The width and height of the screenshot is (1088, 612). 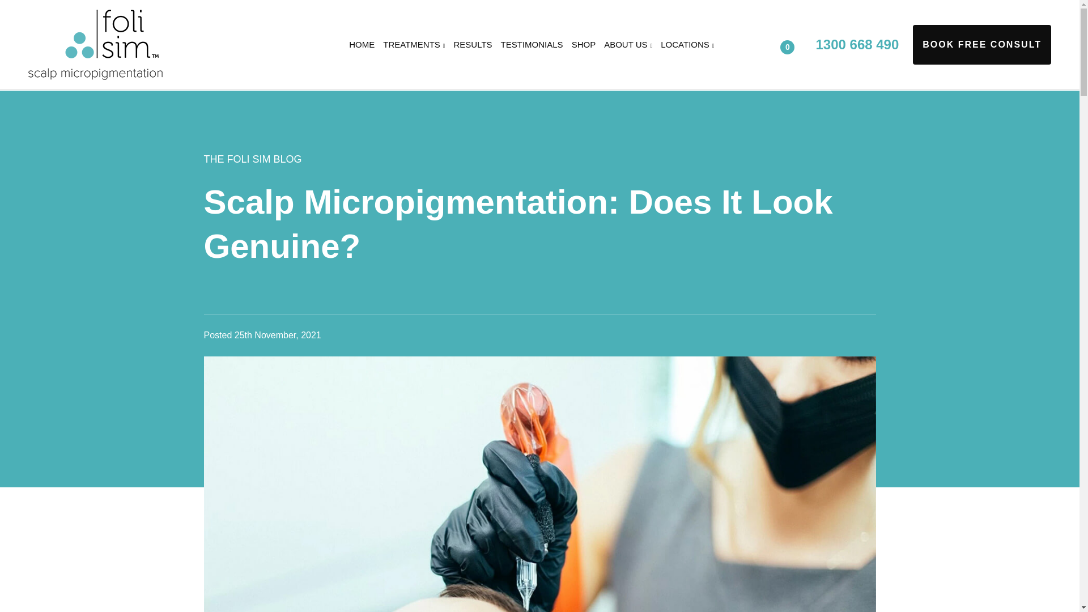 What do you see at coordinates (981, 45) in the screenshot?
I see `BOOK FREE CONSULT` at bounding box center [981, 45].